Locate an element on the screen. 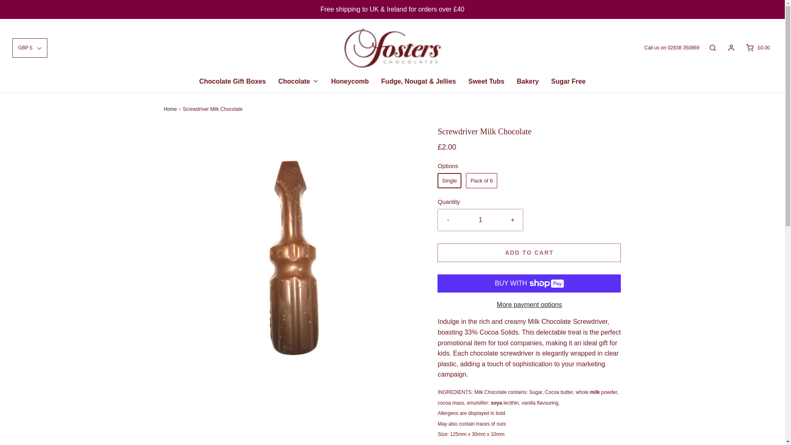 The height and width of the screenshot is (445, 791). Cart is located at coordinates (757, 48).